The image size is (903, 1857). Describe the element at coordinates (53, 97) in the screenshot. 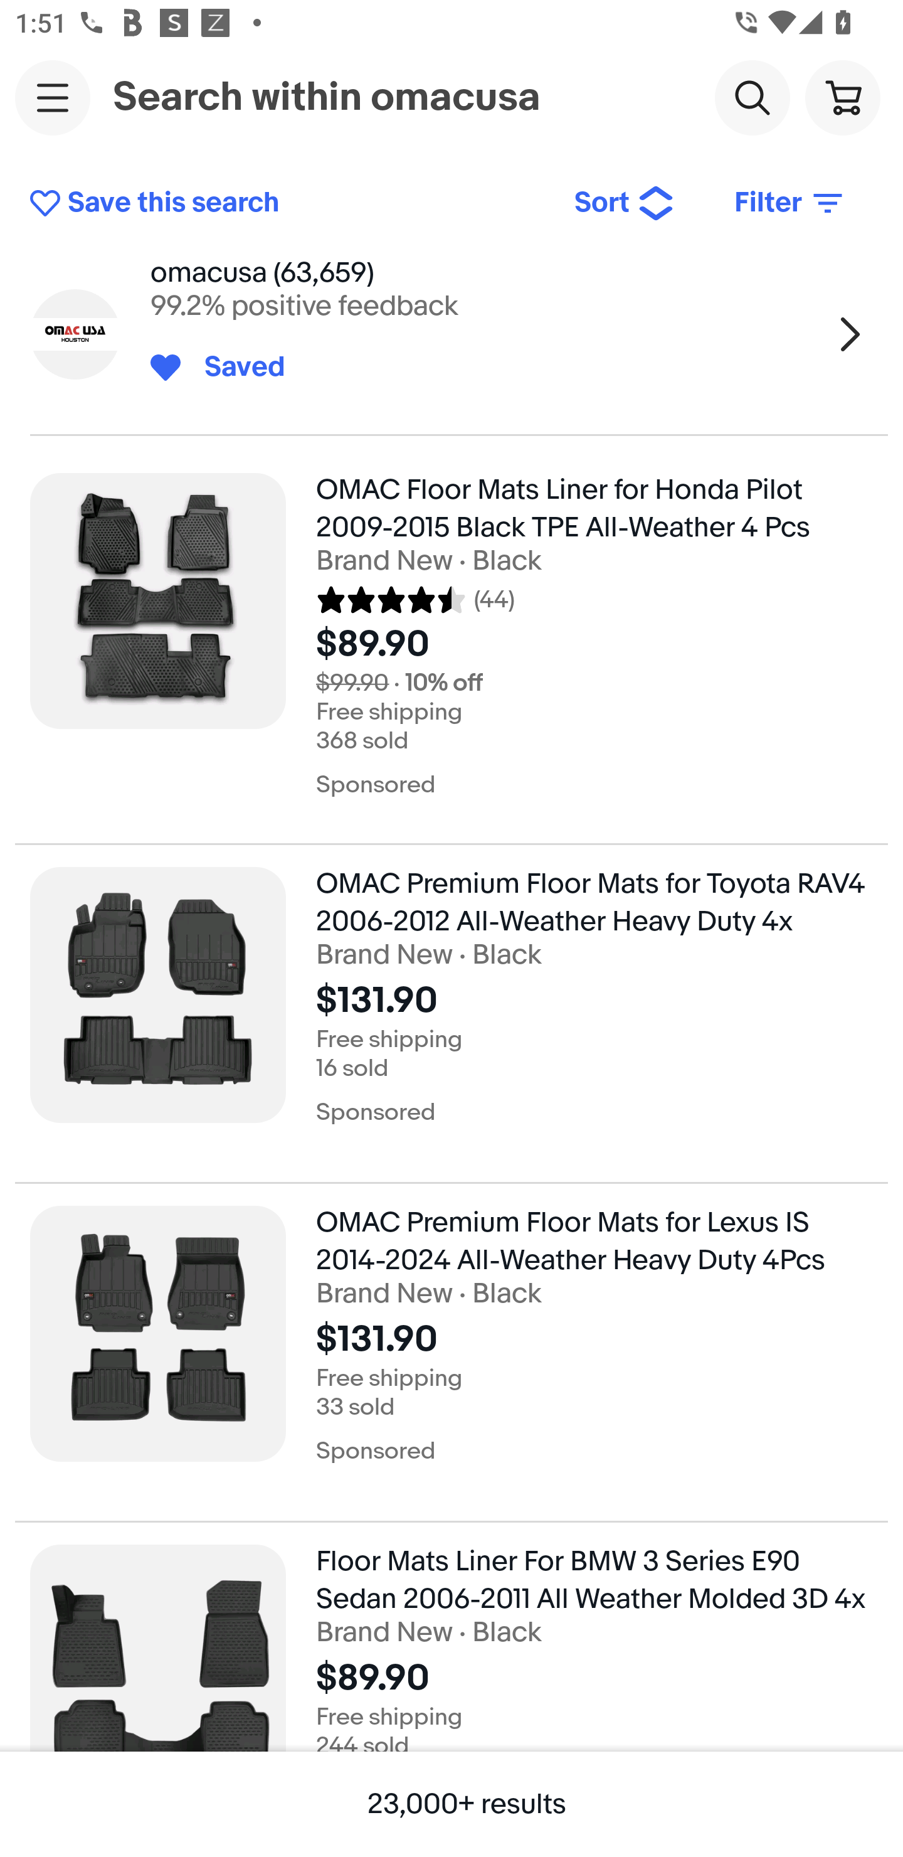

I see `Main navigation, open` at that location.